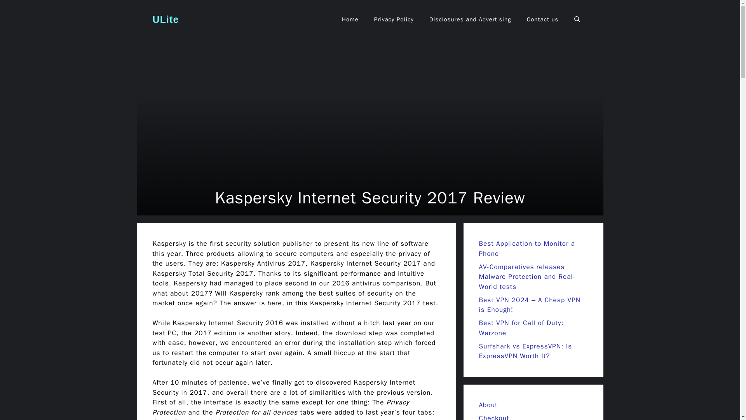  Describe the element at coordinates (493, 417) in the screenshot. I see `Checkout` at that location.